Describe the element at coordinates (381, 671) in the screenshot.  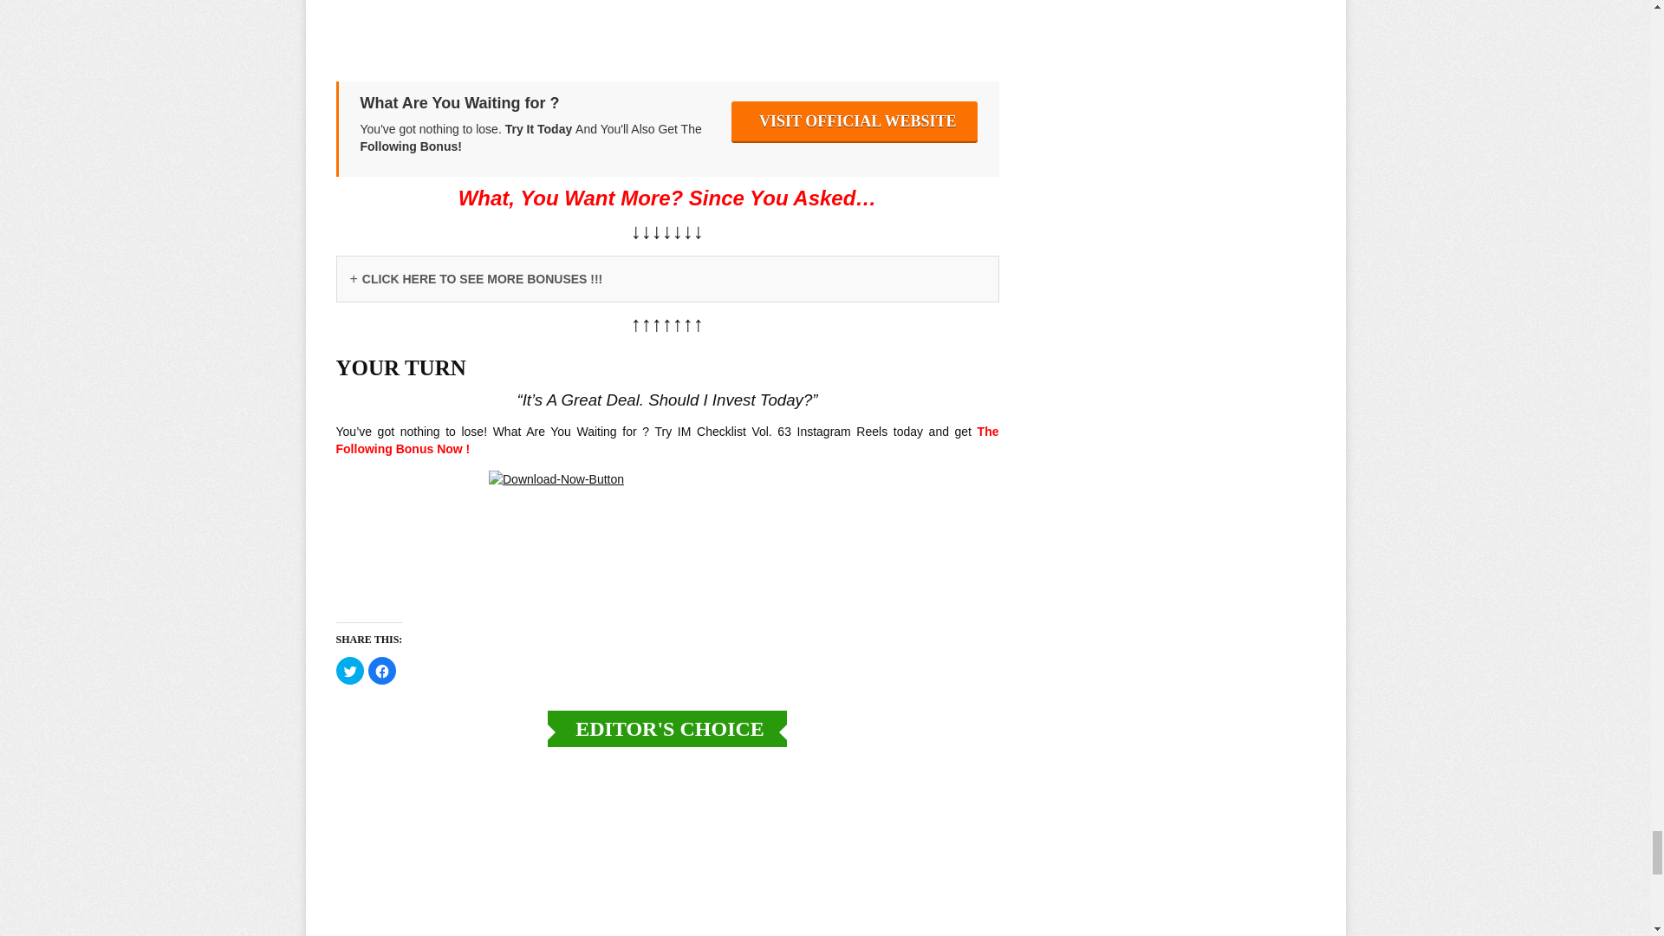
I see `Click to share on Facebook` at that location.